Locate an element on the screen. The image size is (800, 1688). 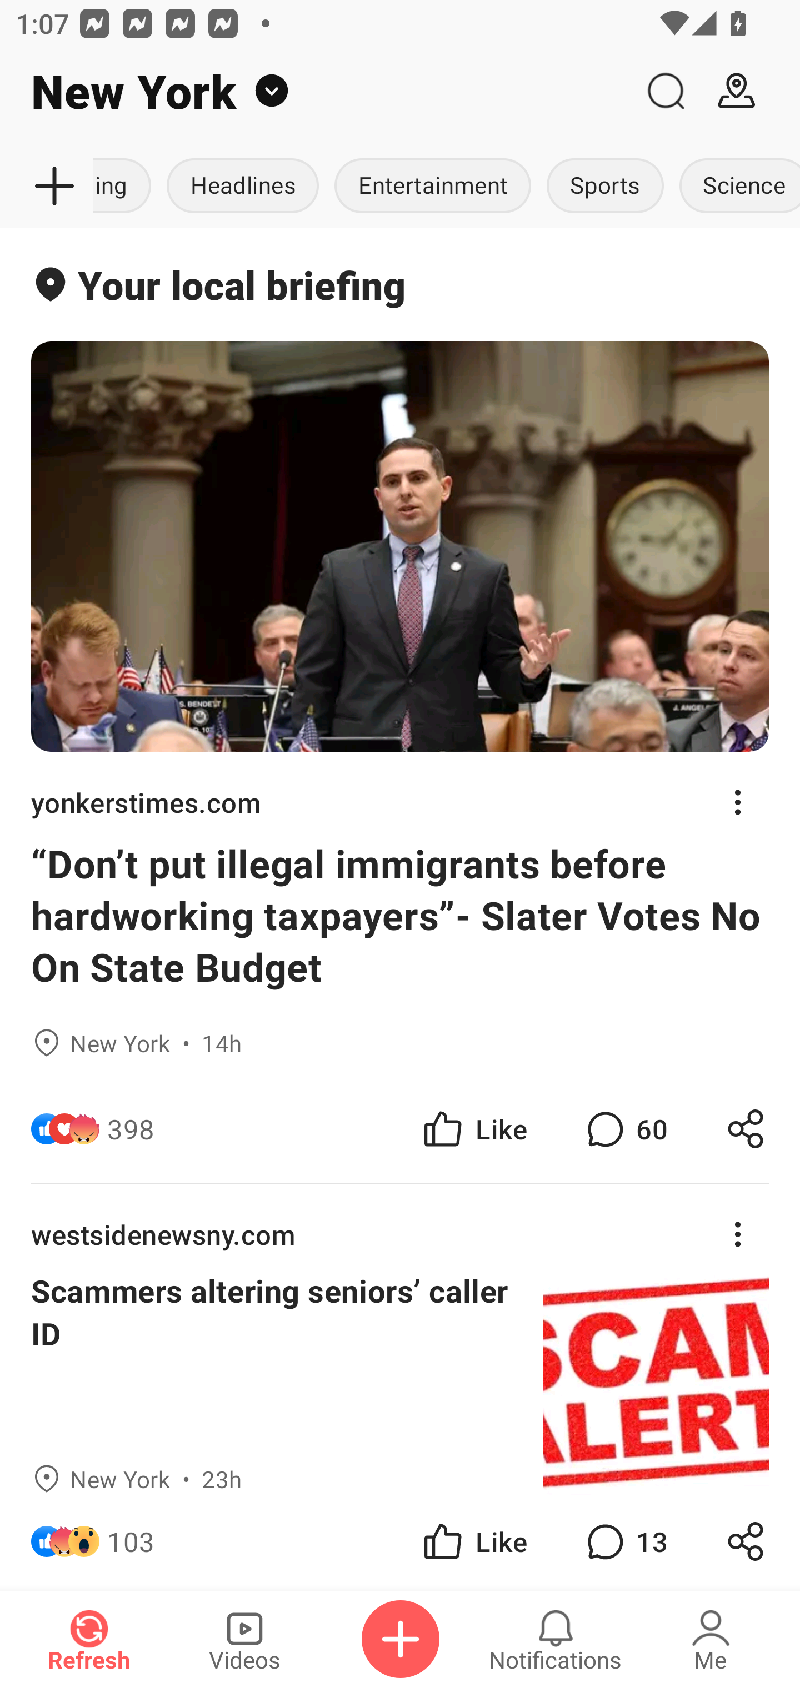
Trending is located at coordinates (126, 187).